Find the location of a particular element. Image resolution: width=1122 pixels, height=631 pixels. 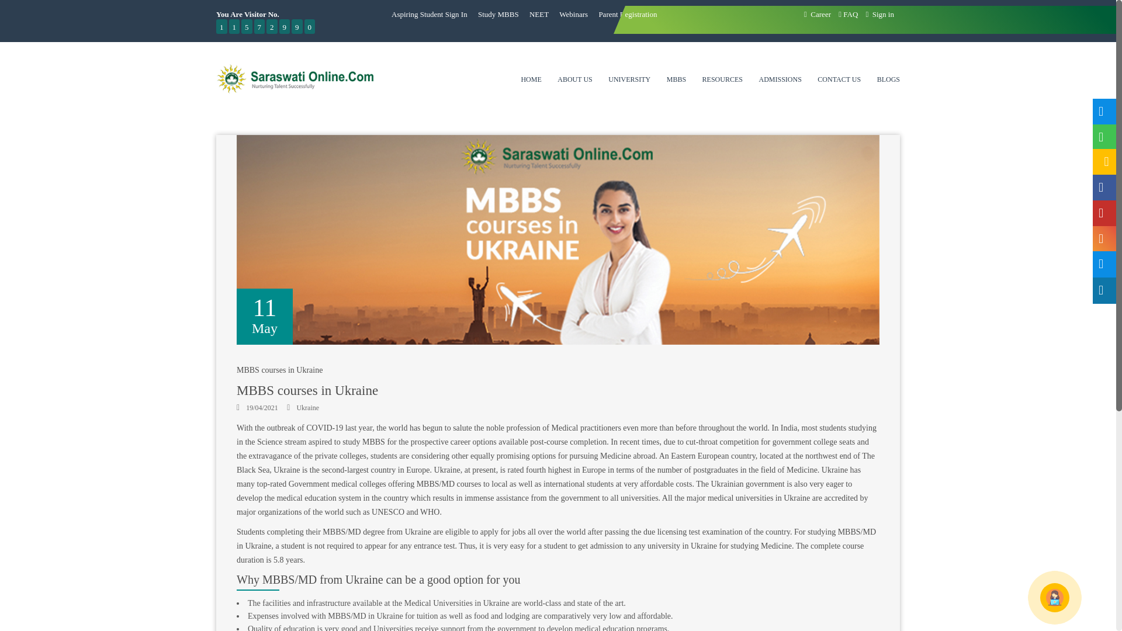

Aspiring Student Sign In is located at coordinates (430, 14).